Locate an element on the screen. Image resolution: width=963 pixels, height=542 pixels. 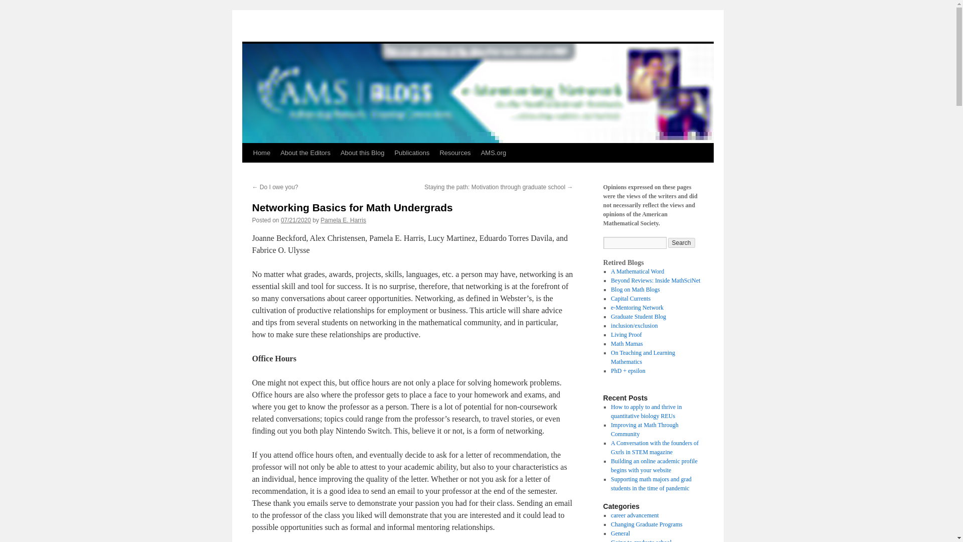
2:51 pm is located at coordinates (296, 220).